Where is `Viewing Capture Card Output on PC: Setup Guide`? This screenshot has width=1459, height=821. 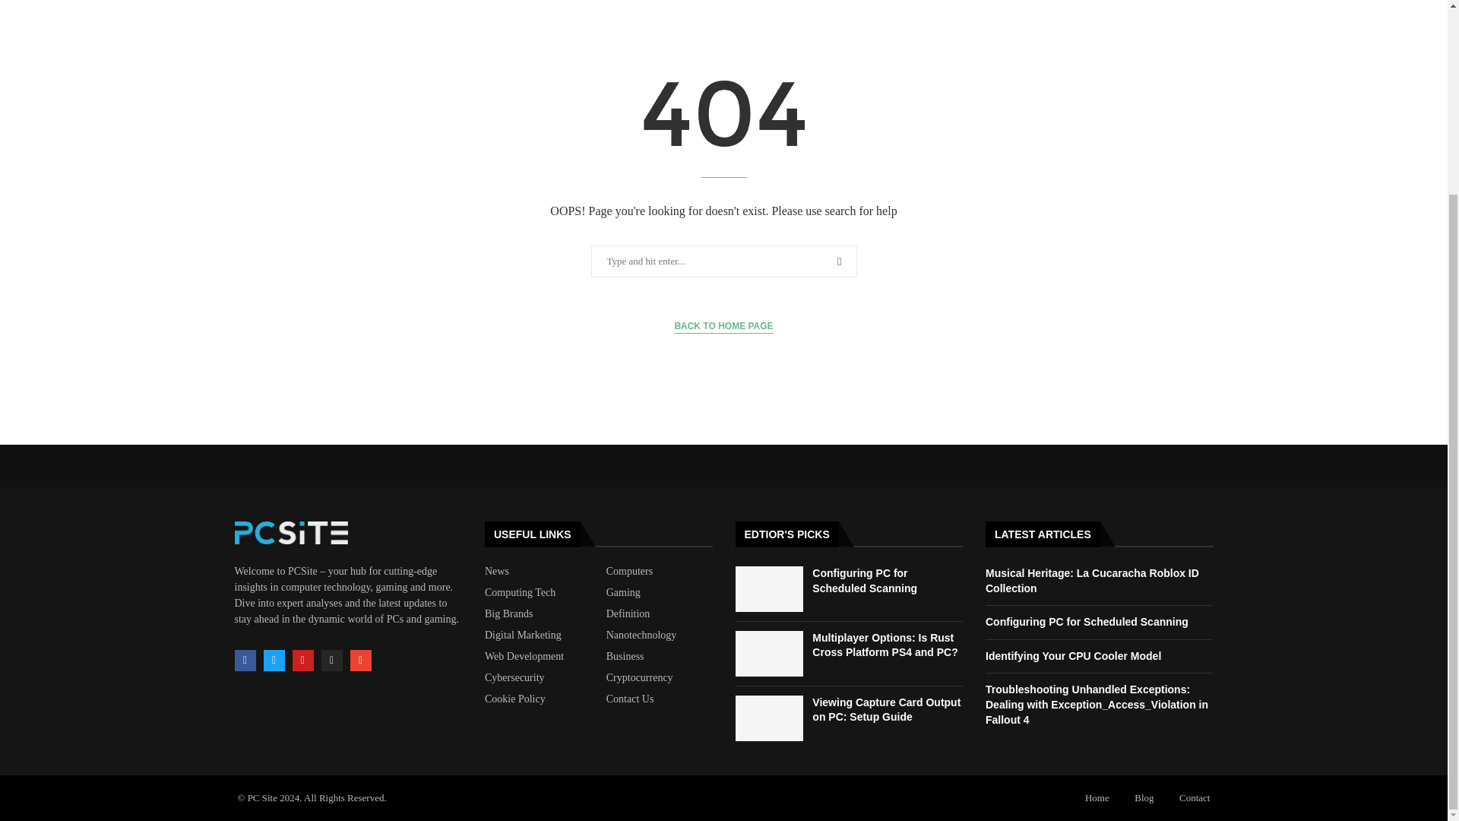 Viewing Capture Card Output on PC: Setup Guide is located at coordinates (886, 709).